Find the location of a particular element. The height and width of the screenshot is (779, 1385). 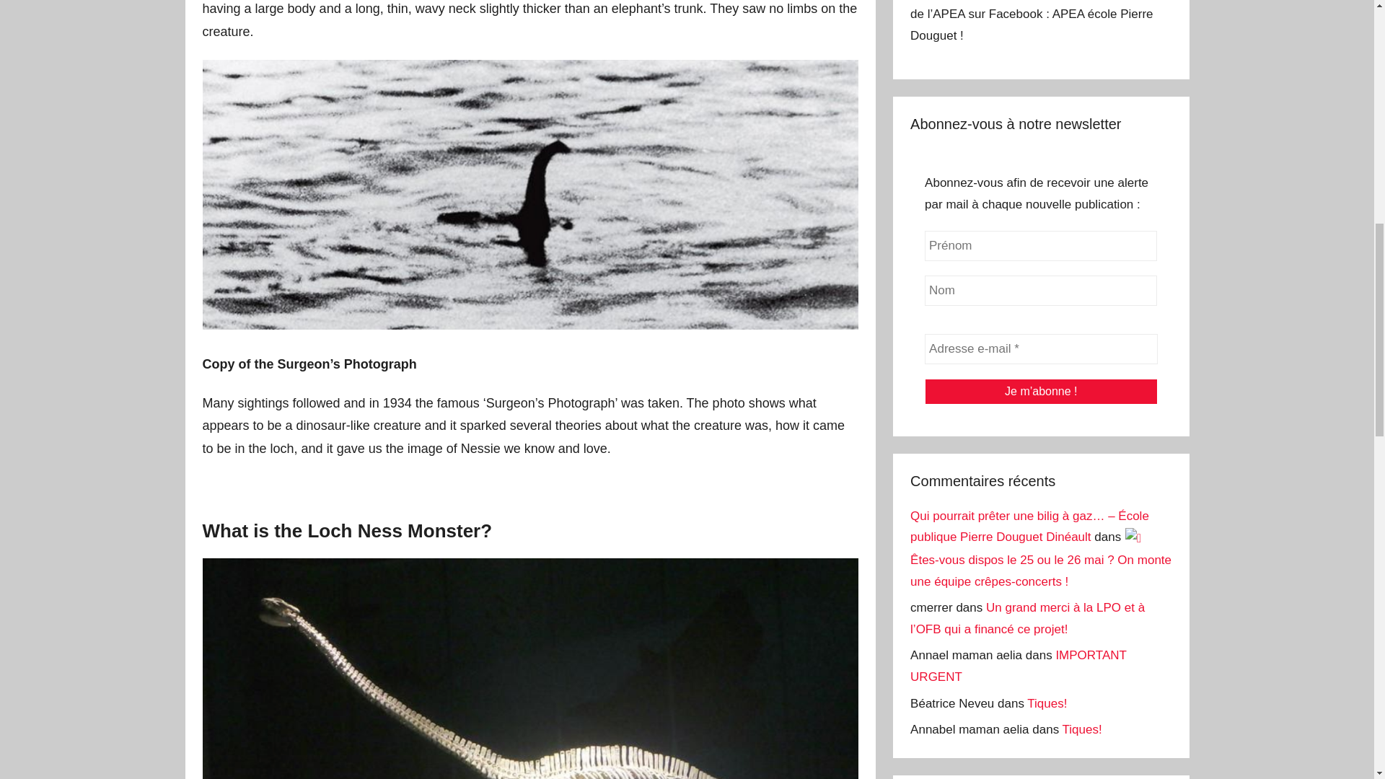

Tiques! is located at coordinates (1047, 703).